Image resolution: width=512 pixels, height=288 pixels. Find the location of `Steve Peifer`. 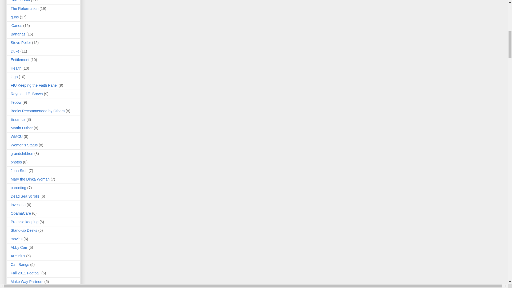

Steve Peifer is located at coordinates (21, 43).